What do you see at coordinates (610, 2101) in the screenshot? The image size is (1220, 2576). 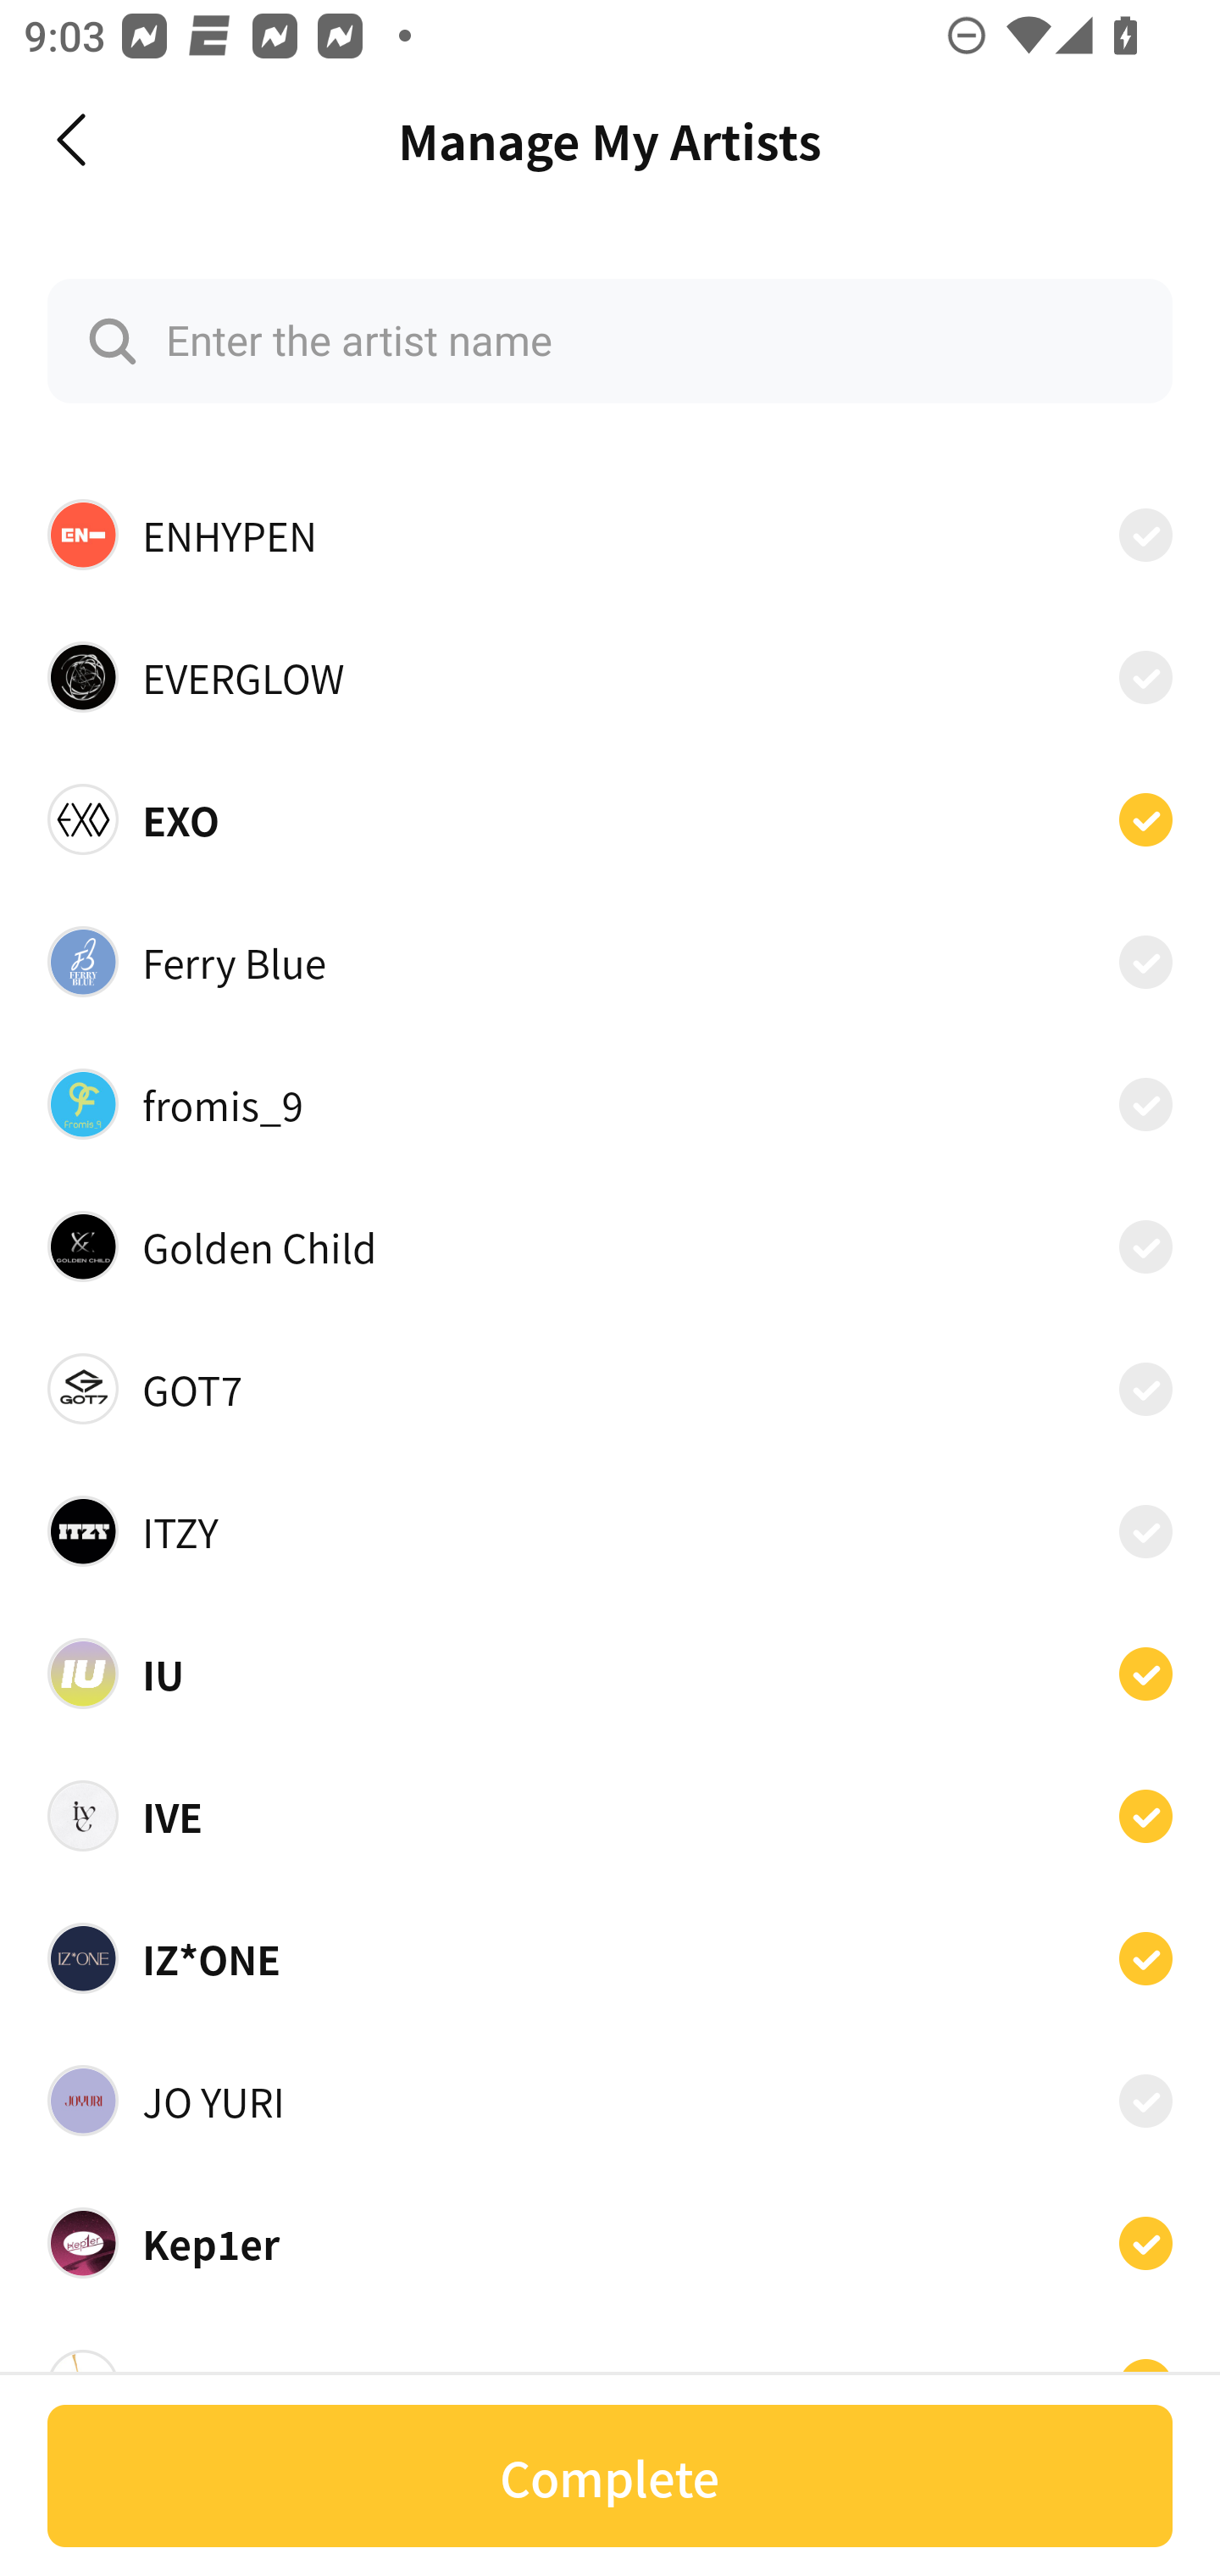 I see `JO YURI` at bounding box center [610, 2101].